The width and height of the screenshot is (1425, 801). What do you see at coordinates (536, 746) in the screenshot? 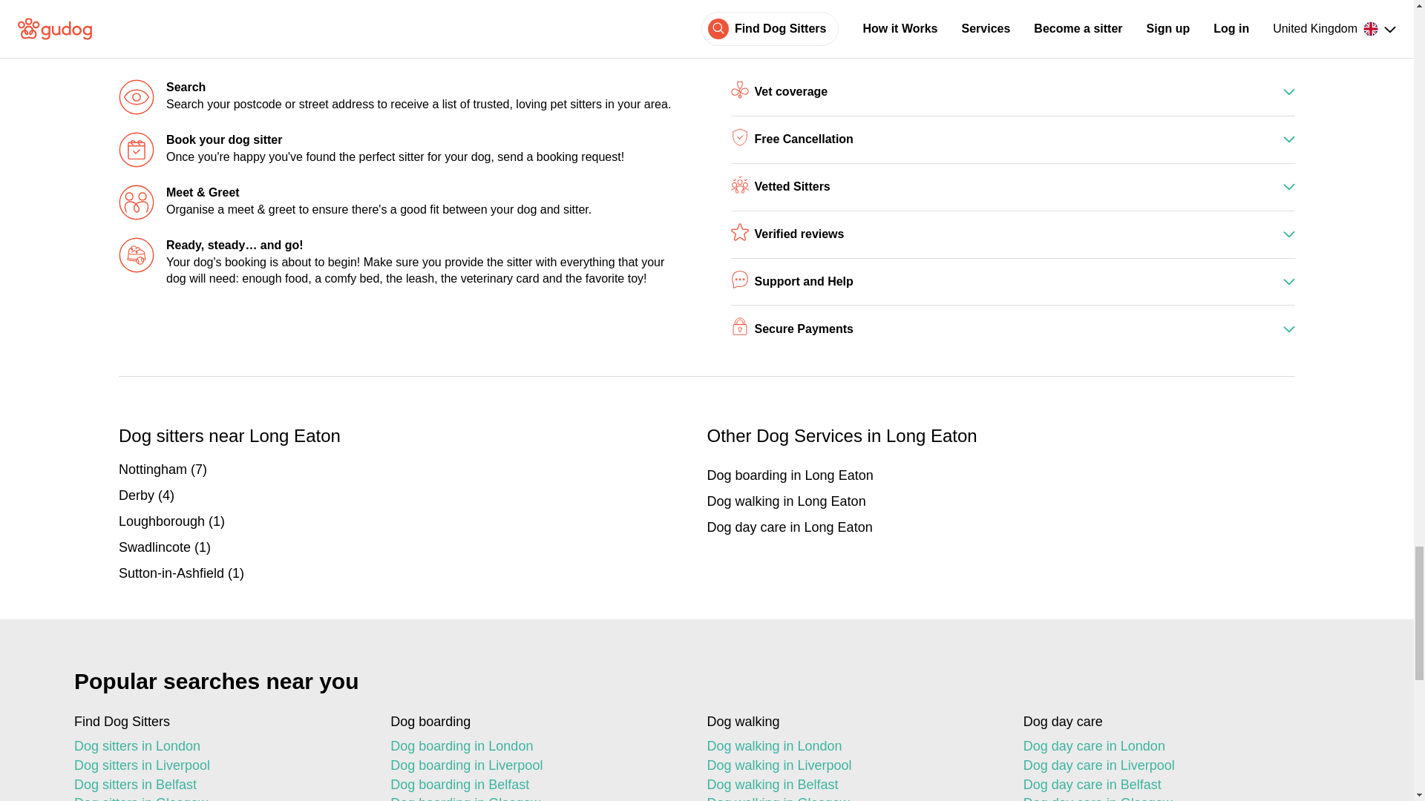
I see `Dog boarding in London` at bounding box center [536, 746].